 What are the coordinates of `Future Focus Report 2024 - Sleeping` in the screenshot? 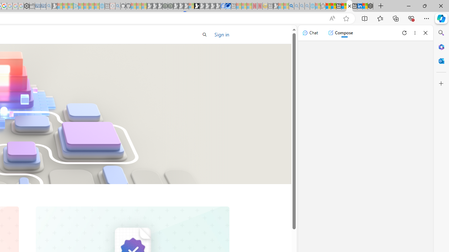 It's located at (170, 6).